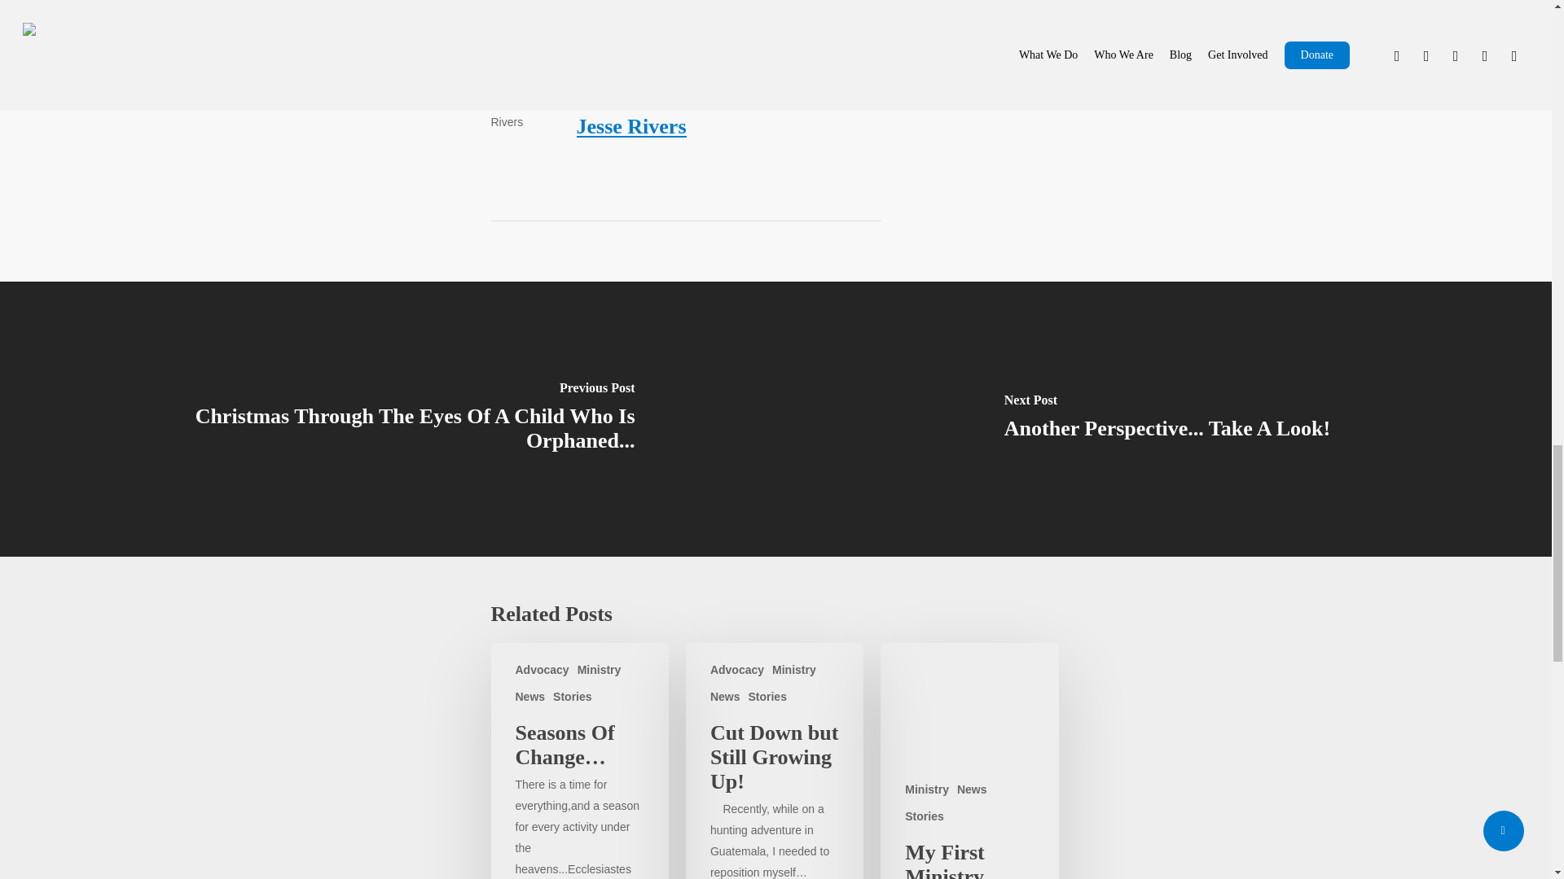 The height and width of the screenshot is (879, 1564). What do you see at coordinates (520, 2) in the screenshot?
I see `Click to share on Twitter` at bounding box center [520, 2].